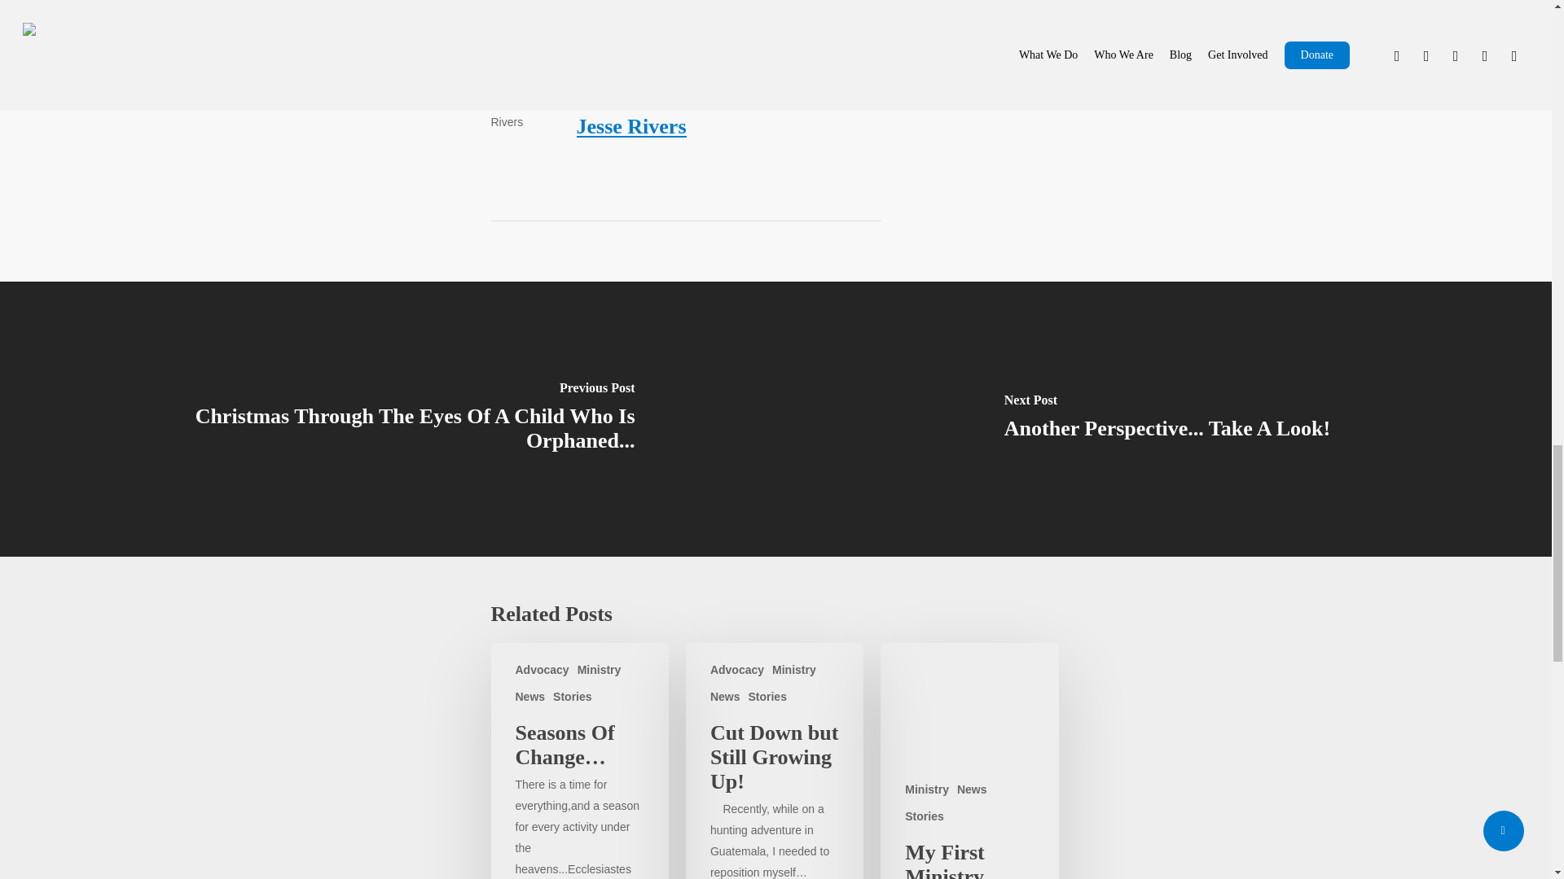 The height and width of the screenshot is (879, 1564). What do you see at coordinates (520, 2) in the screenshot?
I see `Click to share on Twitter` at bounding box center [520, 2].